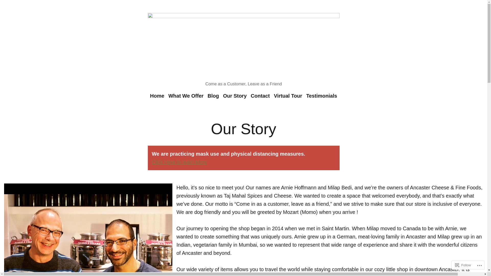  I want to click on Our Story, so click(235, 96).